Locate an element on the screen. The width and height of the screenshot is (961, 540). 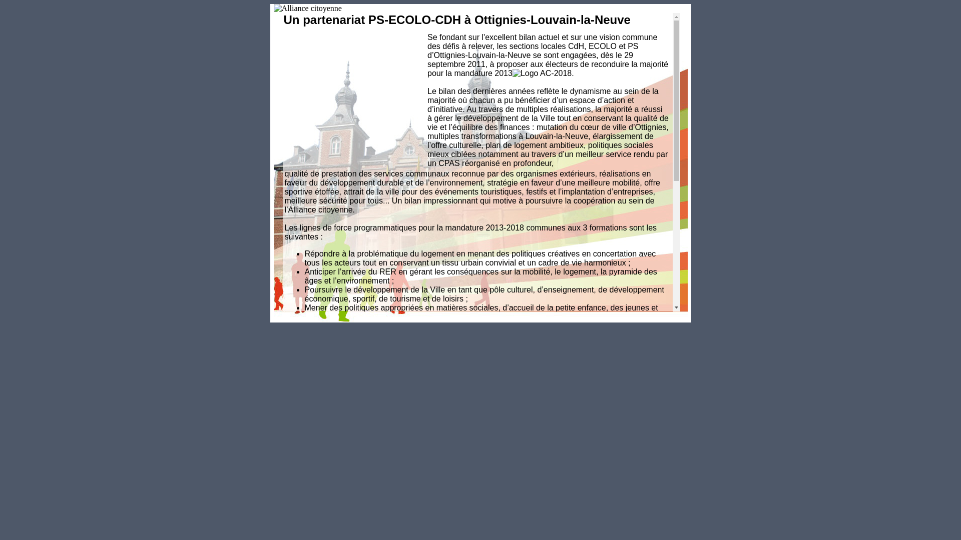
Archives is located at coordinates (614, 191).